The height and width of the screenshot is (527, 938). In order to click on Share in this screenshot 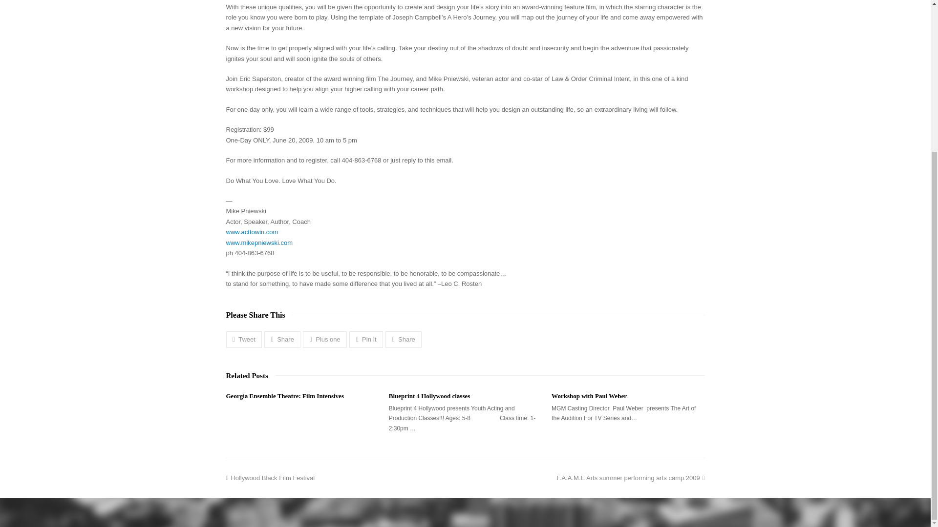, I will do `click(365, 339)`.